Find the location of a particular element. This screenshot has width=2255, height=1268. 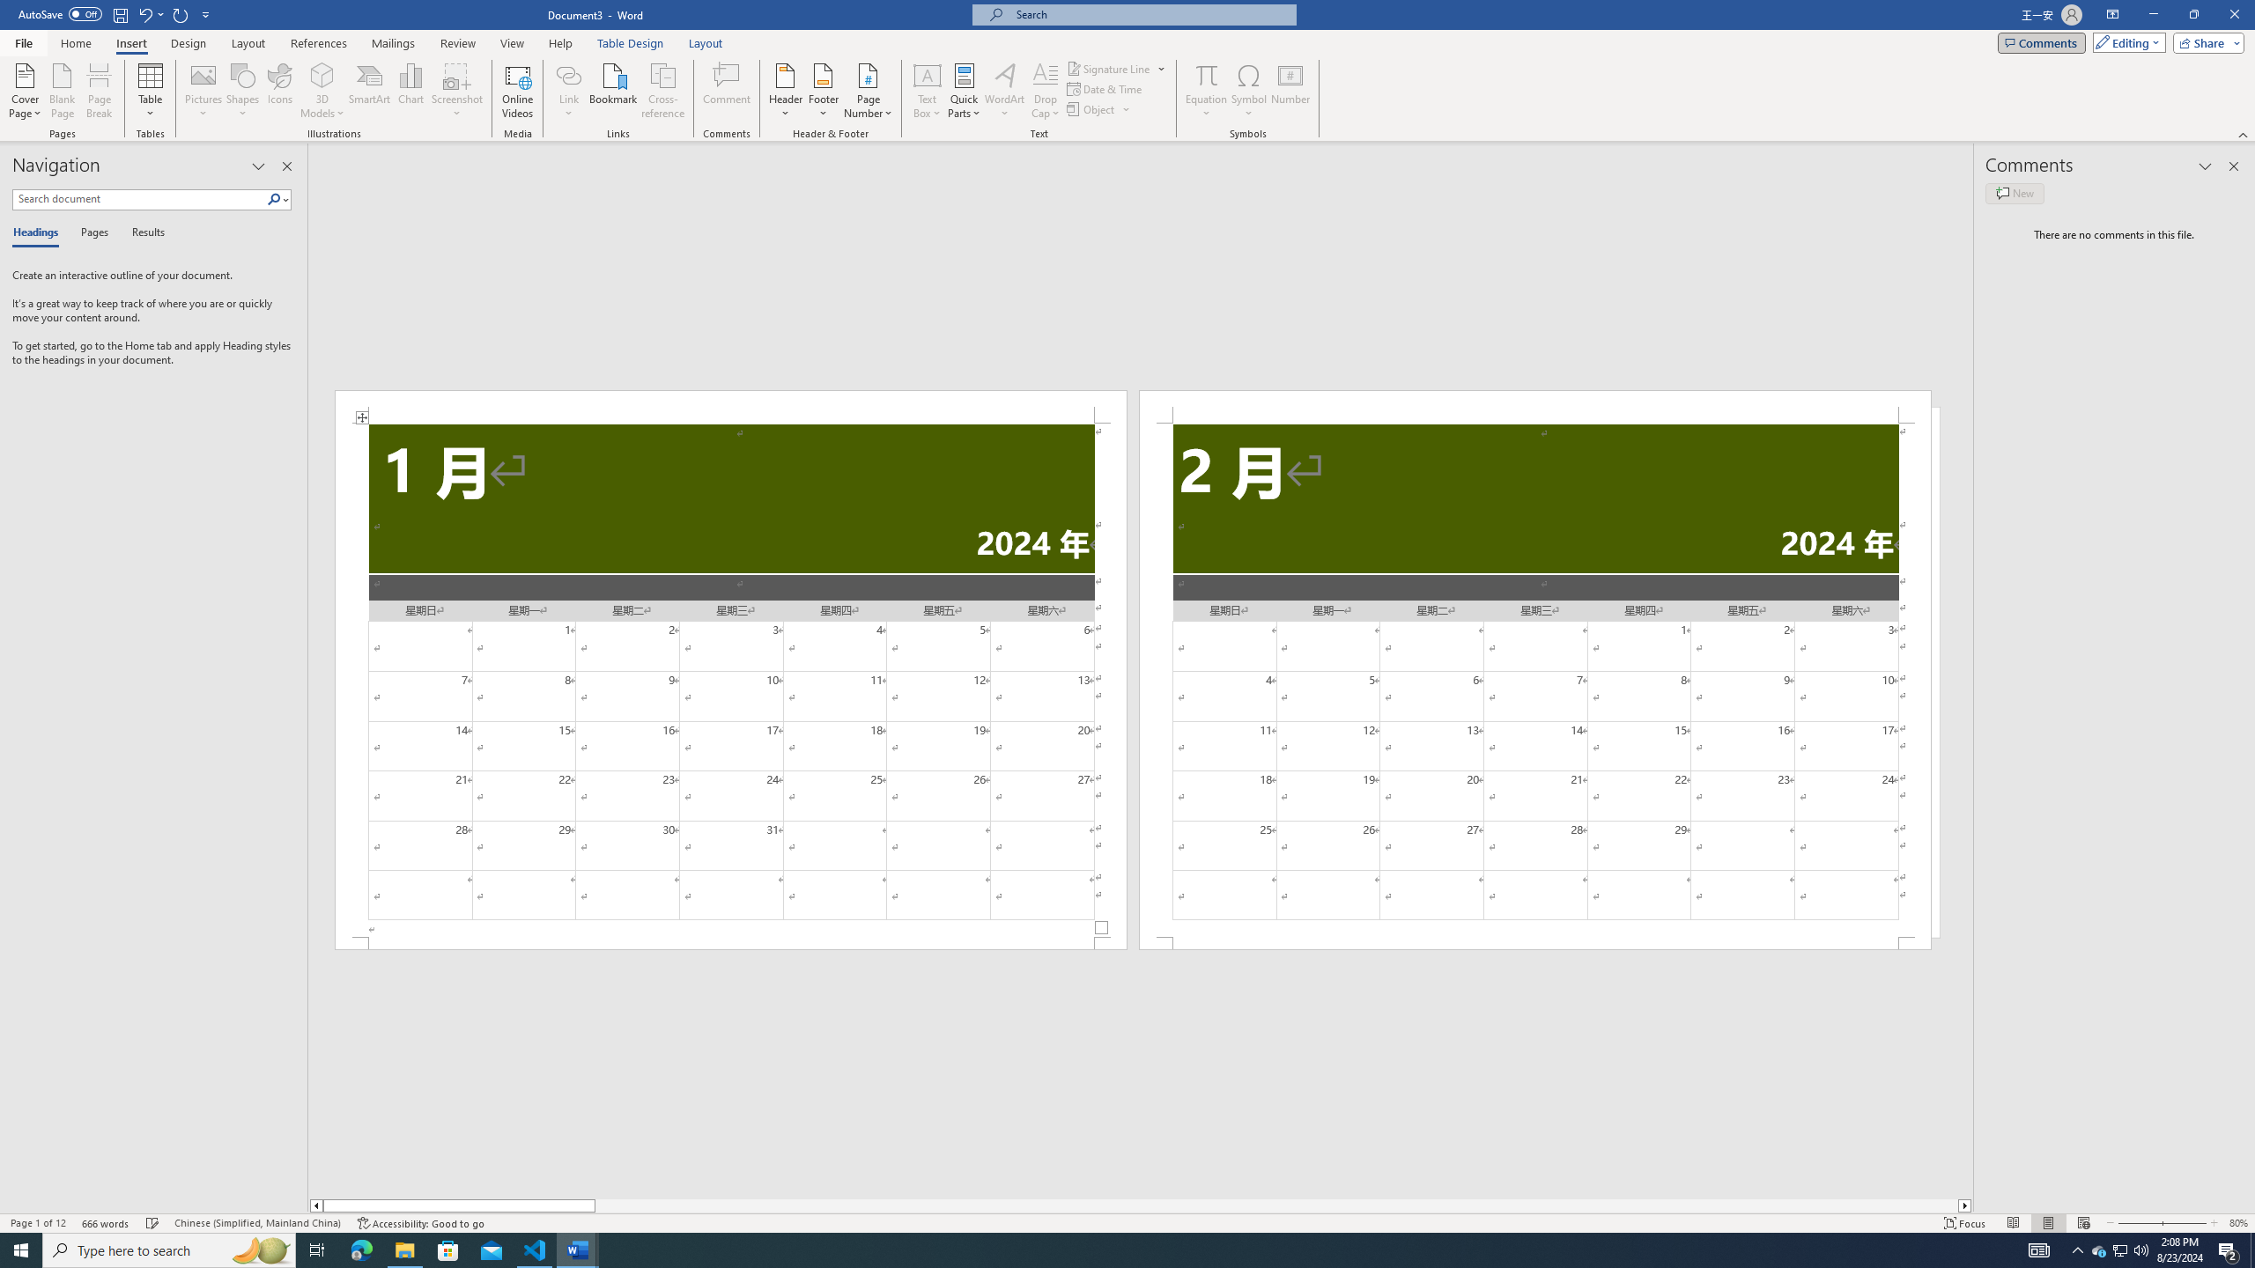

Pages is located at coordinates (92, 233).